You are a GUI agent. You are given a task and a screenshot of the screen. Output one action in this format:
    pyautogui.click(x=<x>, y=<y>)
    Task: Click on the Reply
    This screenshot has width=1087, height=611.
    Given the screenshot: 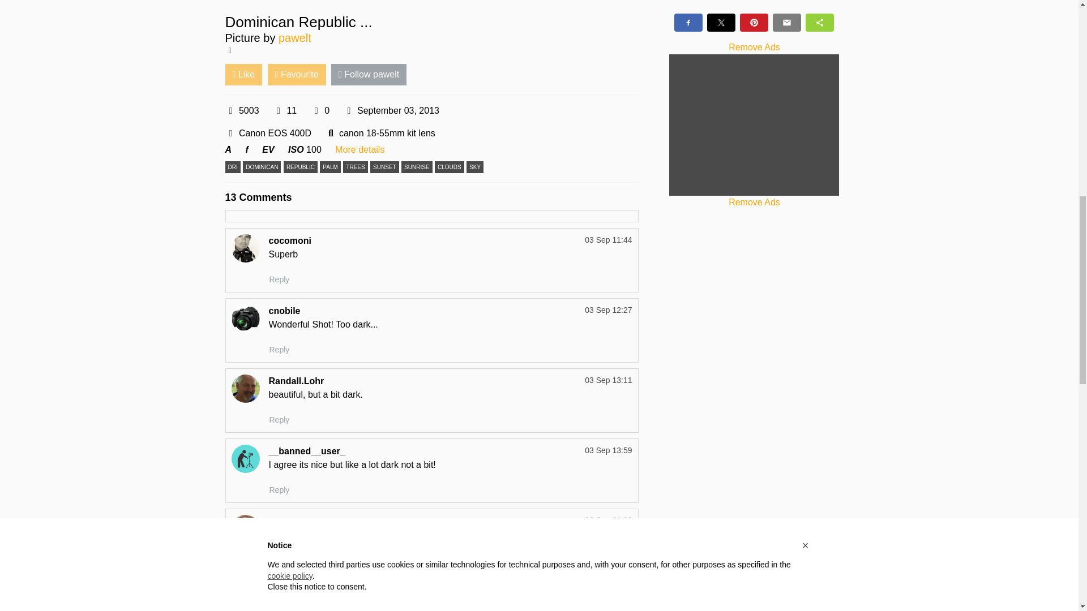 What is the action you would take?
    pyautogui.click(x=279, y=490)
    